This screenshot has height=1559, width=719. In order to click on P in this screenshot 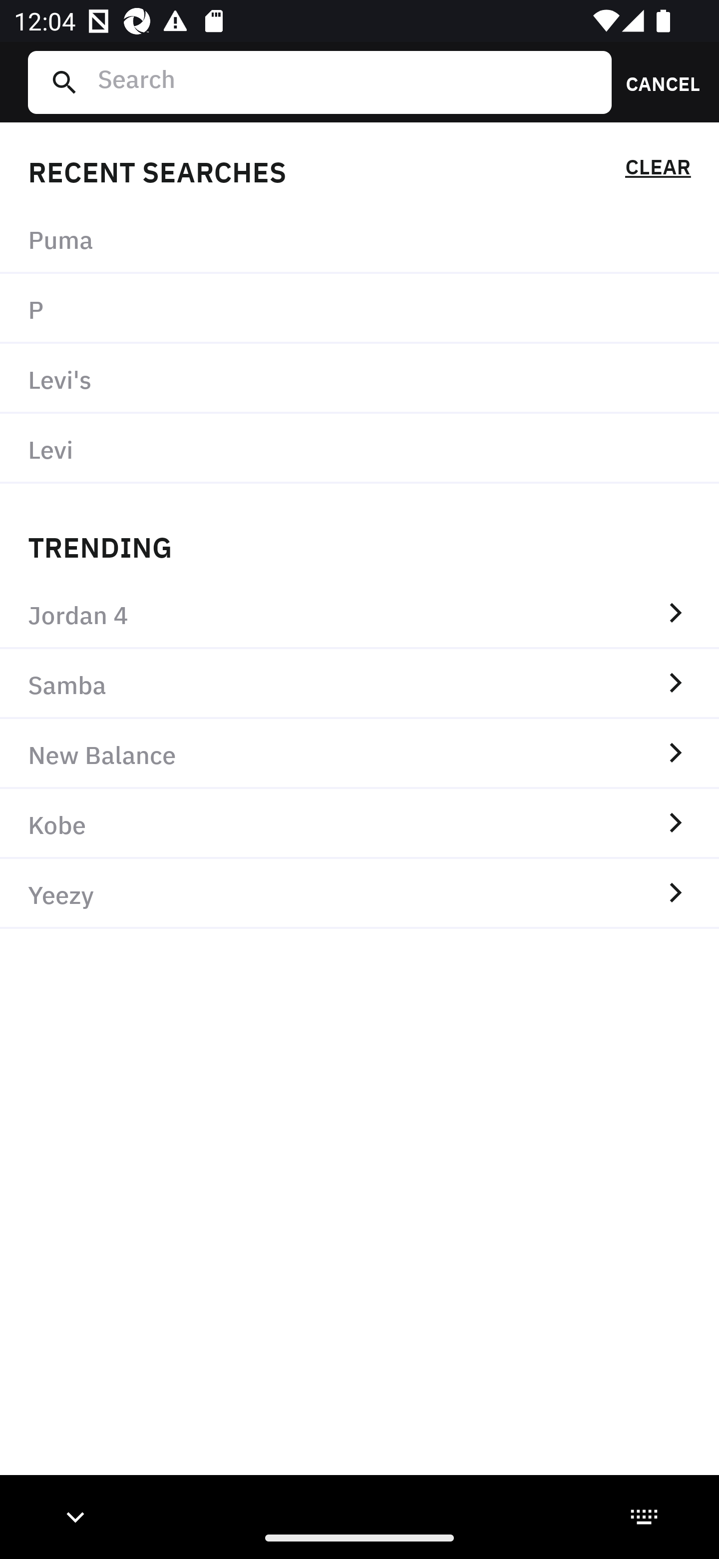, I will do `click(359, 309)`.